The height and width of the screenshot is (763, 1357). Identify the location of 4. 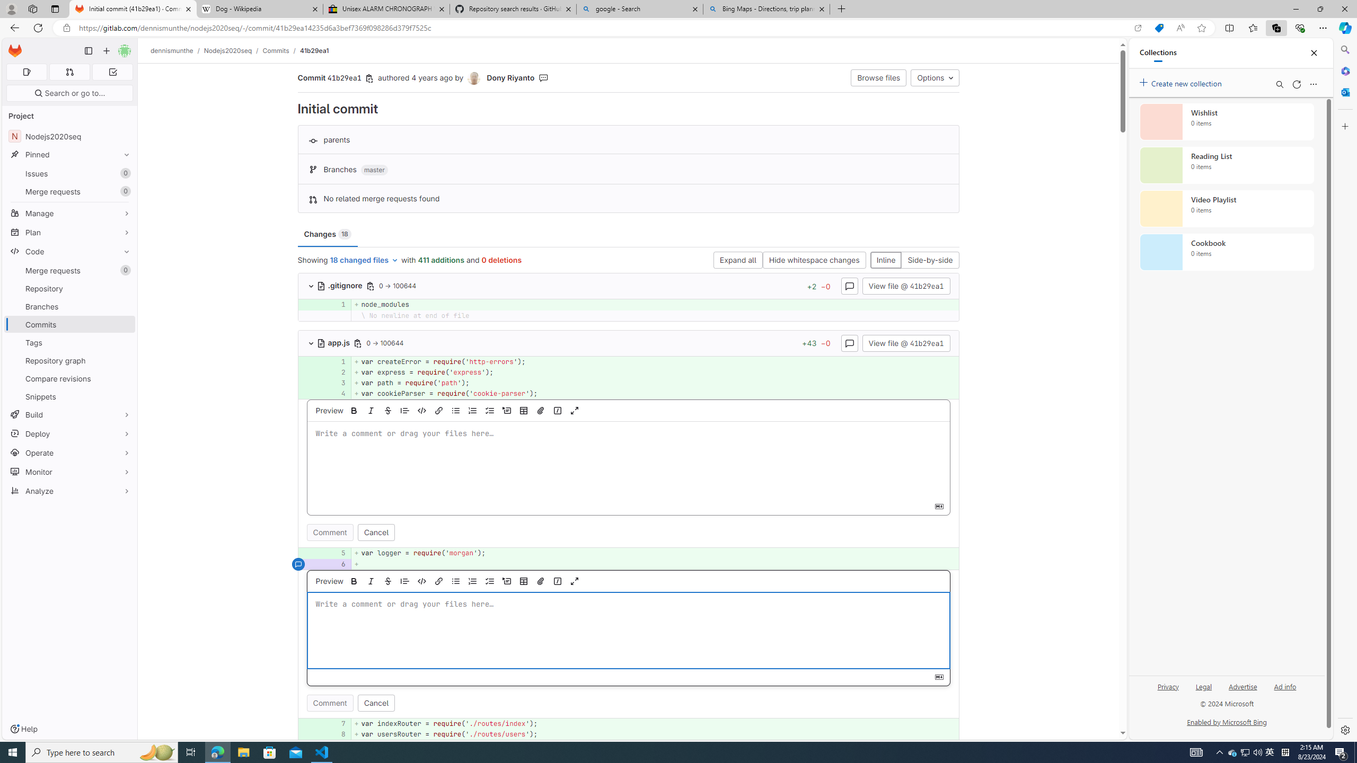
(338, 394).